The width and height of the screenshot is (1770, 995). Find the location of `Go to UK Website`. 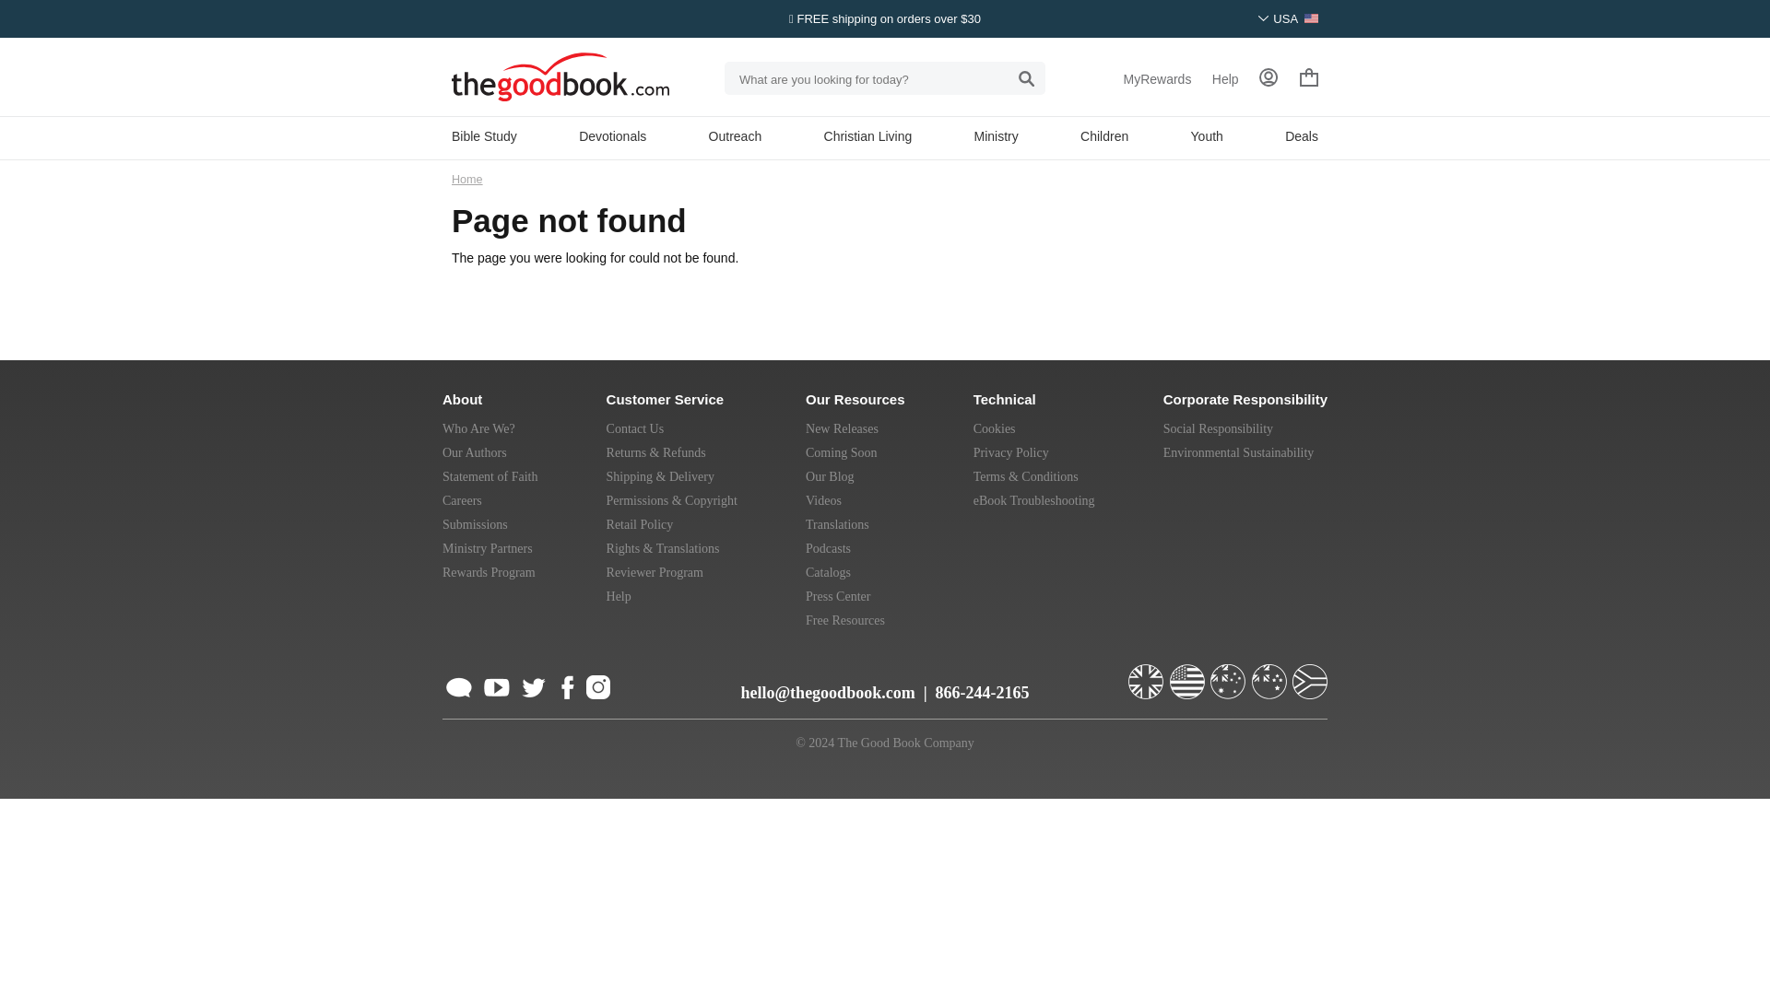

Go to UK Website is located at coordinates (1147, 673).